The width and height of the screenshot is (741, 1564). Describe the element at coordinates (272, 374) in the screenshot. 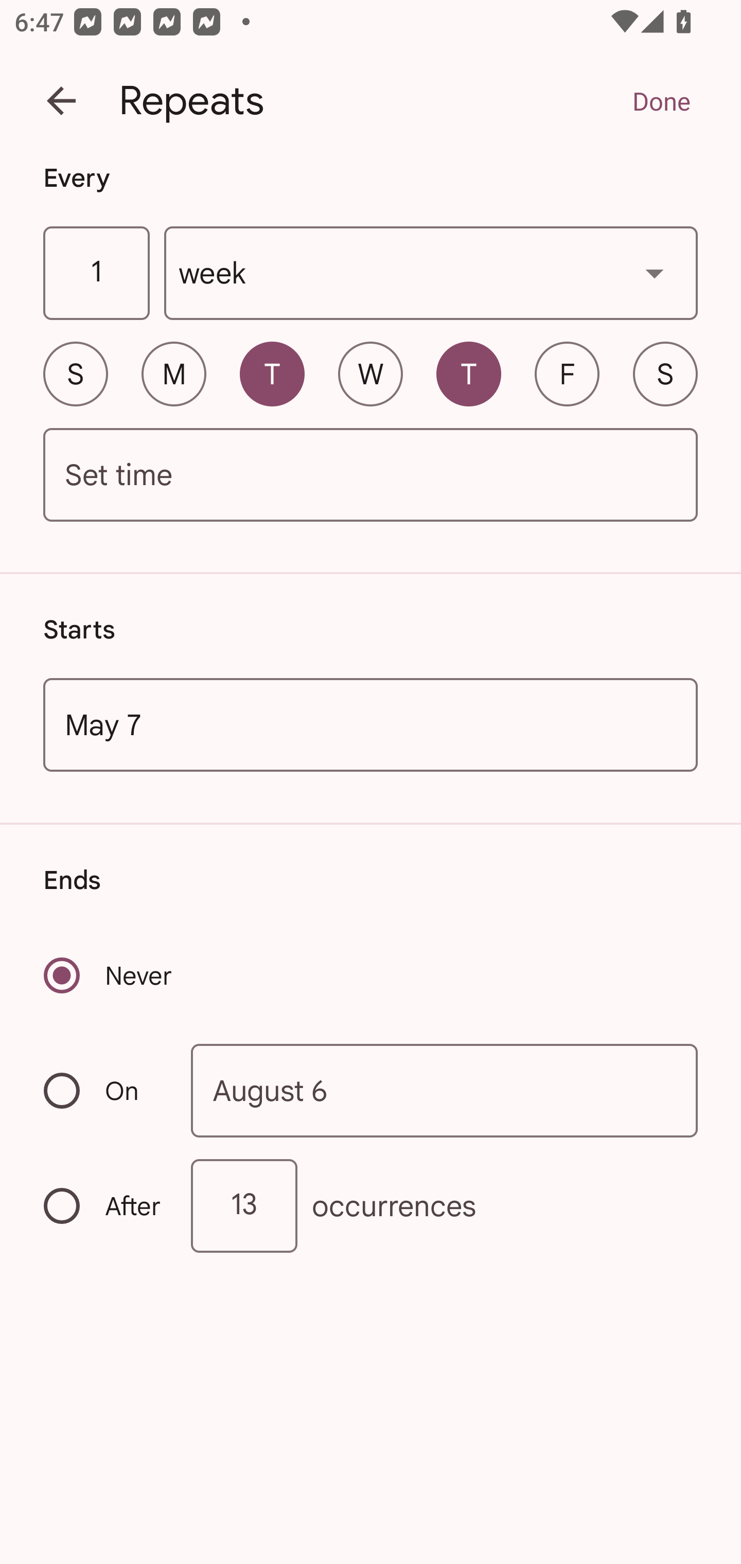

I see `T Tuesday, selected` at that location.